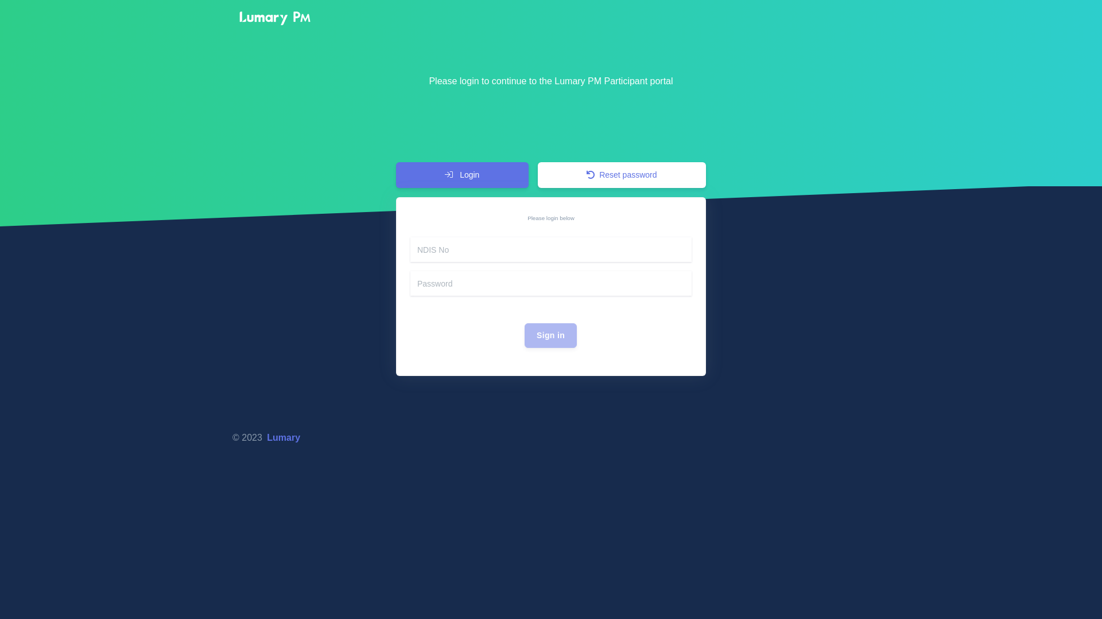 The width and height of the screenshot is (1102, 619). What do you see at coordinates (622, 175) in the screenshot?
I see `  Reset password` at bounding box center [622, 175].